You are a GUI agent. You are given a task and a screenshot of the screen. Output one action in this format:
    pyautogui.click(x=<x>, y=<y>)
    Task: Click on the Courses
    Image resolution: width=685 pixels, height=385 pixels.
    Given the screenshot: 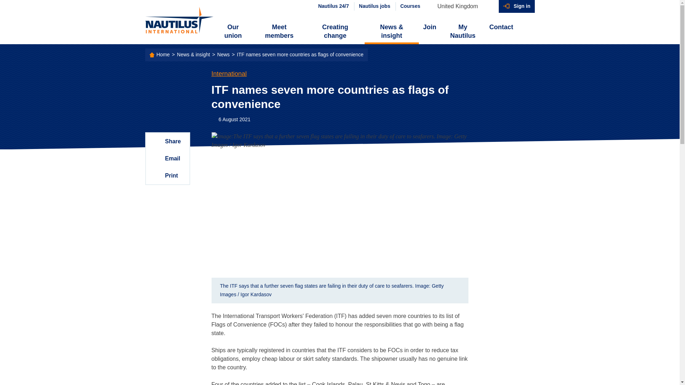 What is the action you would take?
    pyautogui.click(x=410, y=6)
    